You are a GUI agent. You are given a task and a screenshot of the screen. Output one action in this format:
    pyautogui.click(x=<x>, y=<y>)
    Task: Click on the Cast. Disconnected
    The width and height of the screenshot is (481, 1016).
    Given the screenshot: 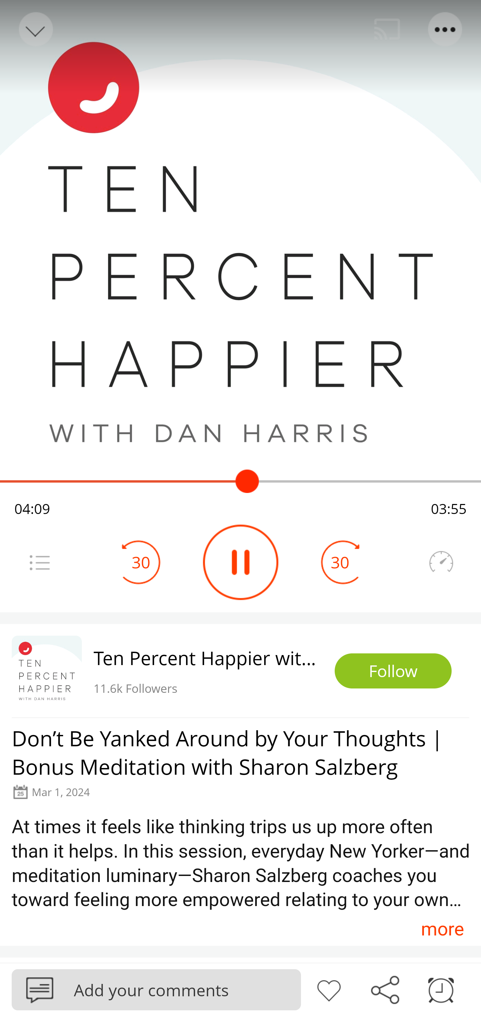 What is the action you would take?
    pyautogui.click(x=387, y=29)
    